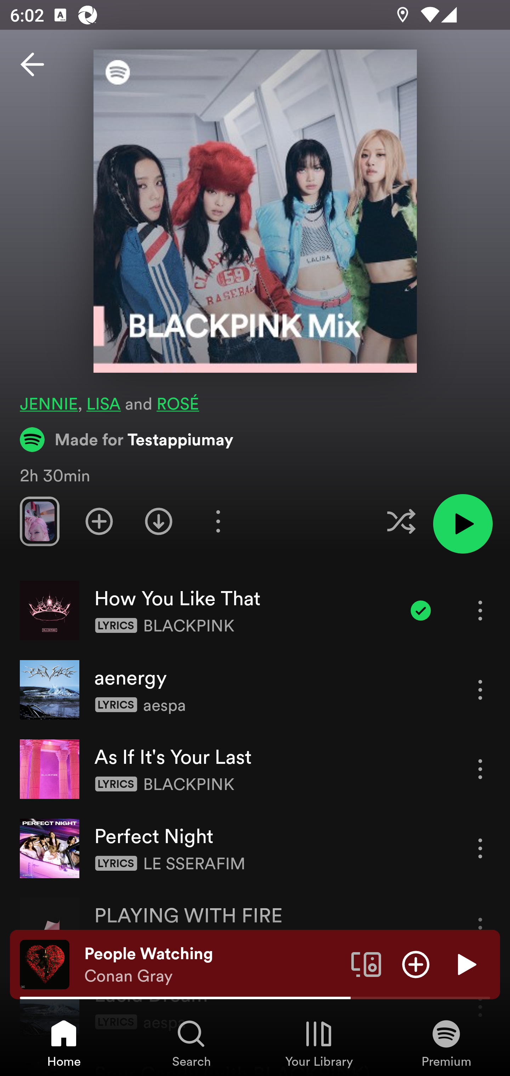 The height and width of the screenshot is (1076, 510). What do you see at coordinates (446, 1043) in the screenshot?
I see `Premium, Tab 4 of 4 Premium Premium` at bounding box center [446, 1043].